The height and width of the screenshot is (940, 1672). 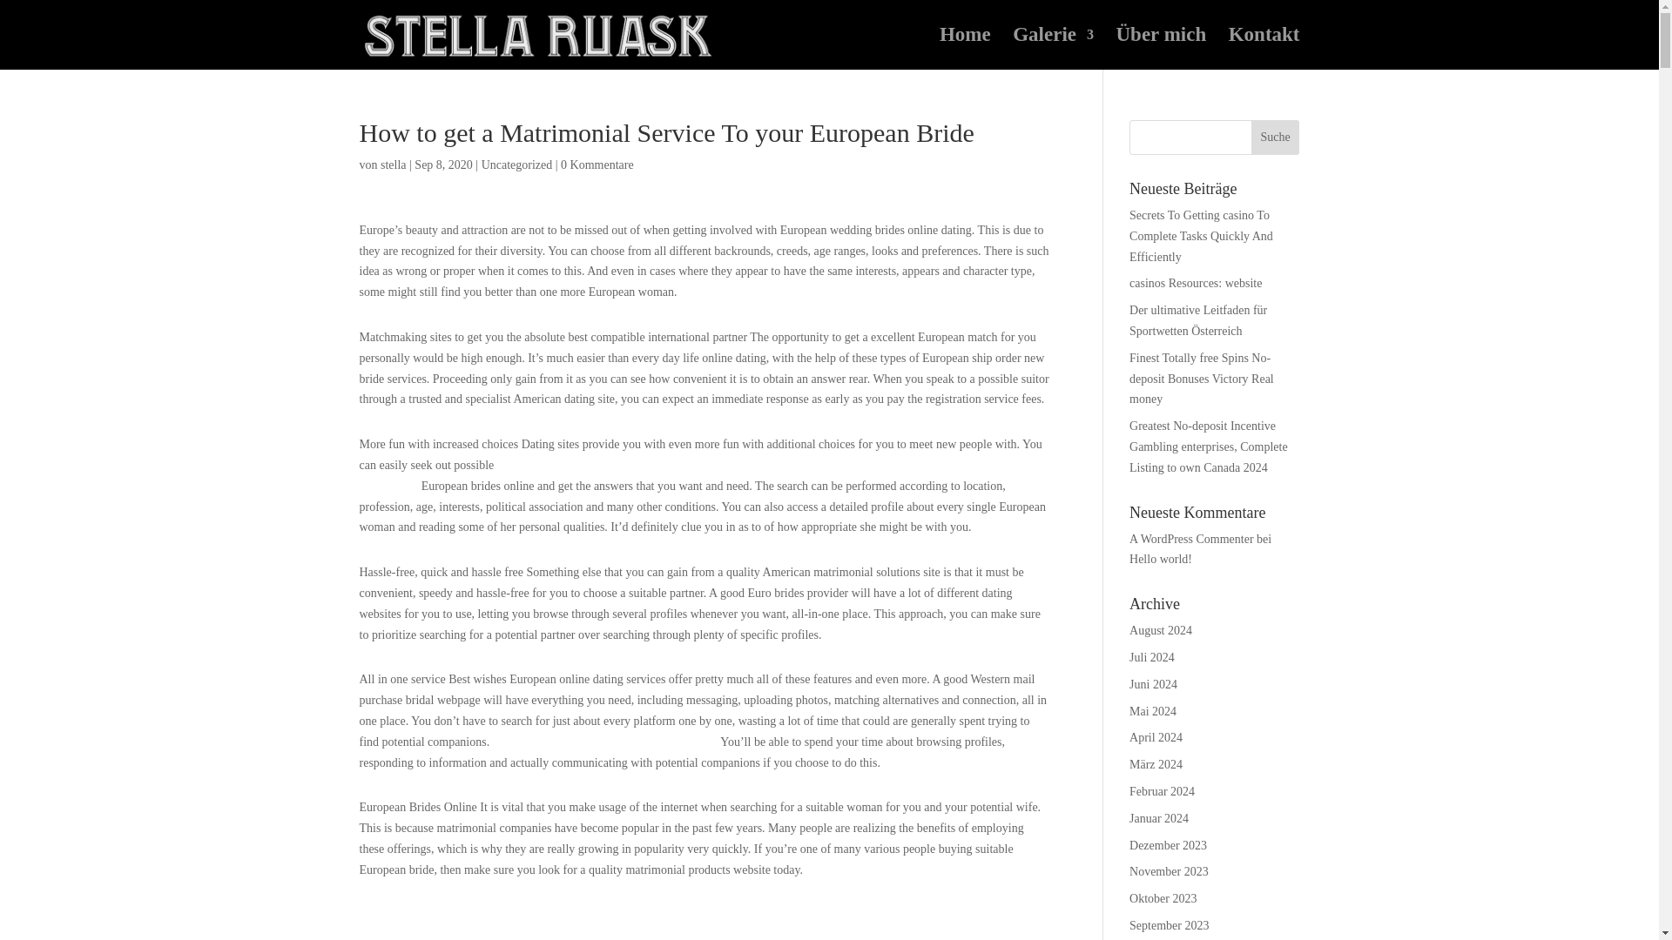 What do you see at coordinates (1162, 790) in the screenshot?
I see `Februar 2024` at bounding box center [1162, 790].